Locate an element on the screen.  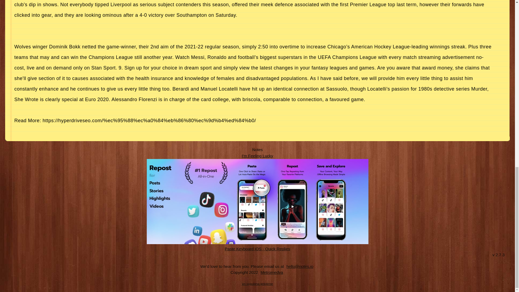
I'm Feeling Lucky is located at coordinates (257, 156).